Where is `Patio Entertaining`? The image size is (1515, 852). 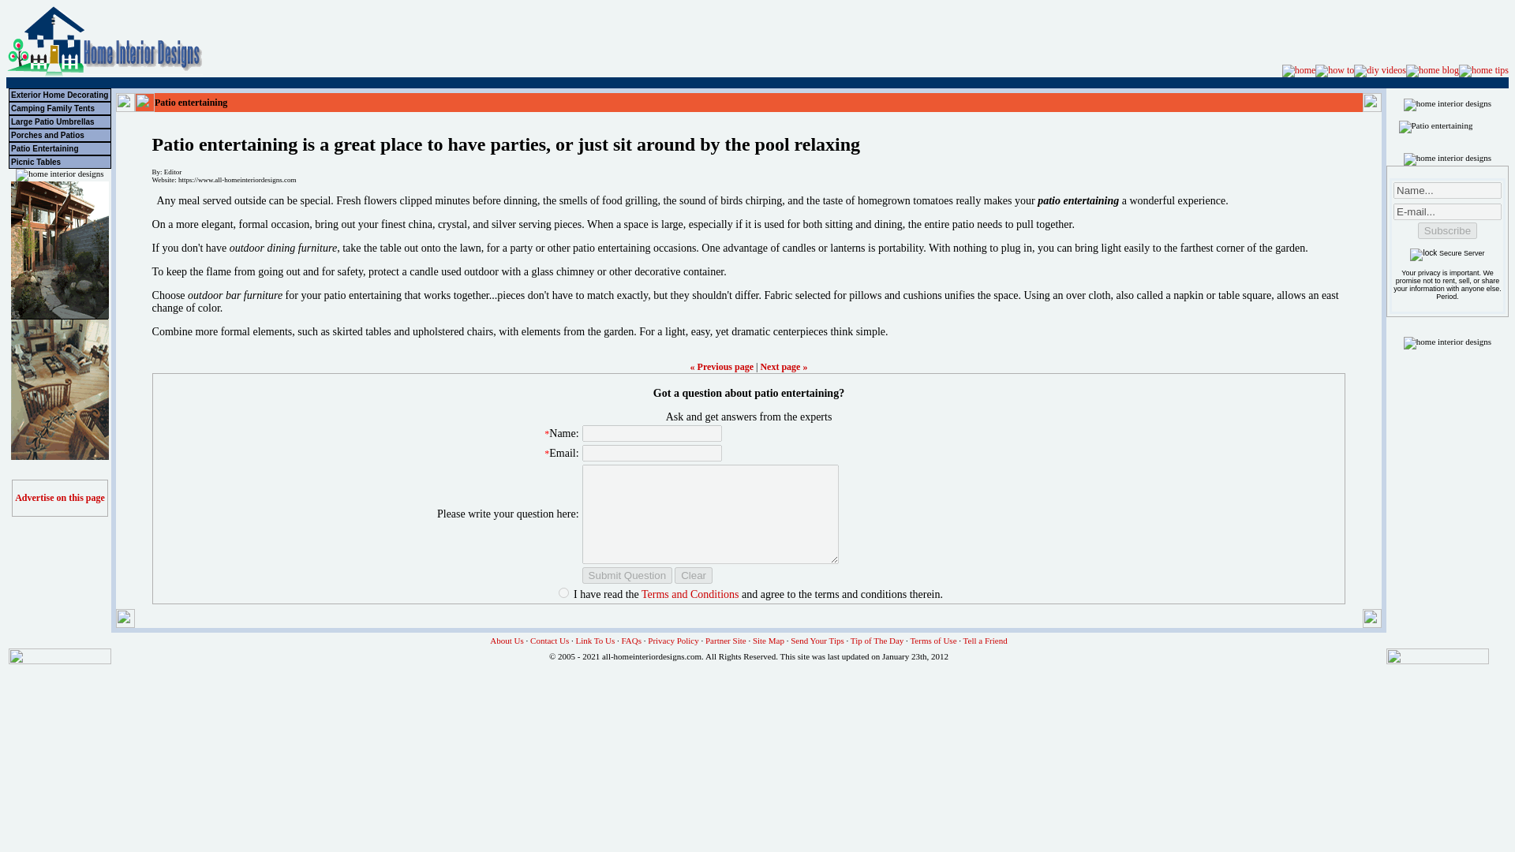
Patio Entertaining is located at coordinates (60, 148).